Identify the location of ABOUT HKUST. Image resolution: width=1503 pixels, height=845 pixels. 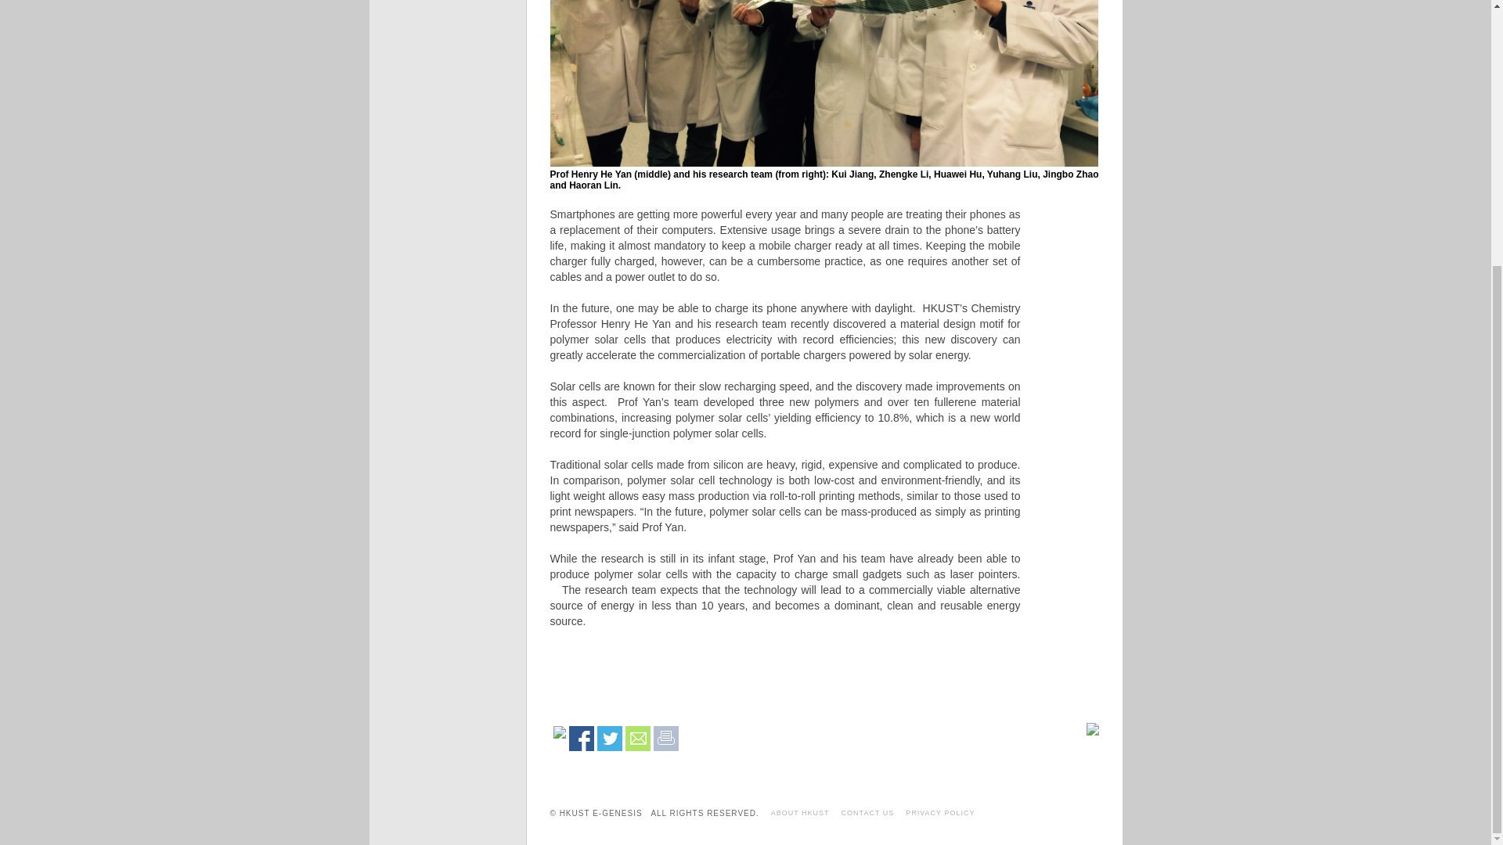
(800, 812).